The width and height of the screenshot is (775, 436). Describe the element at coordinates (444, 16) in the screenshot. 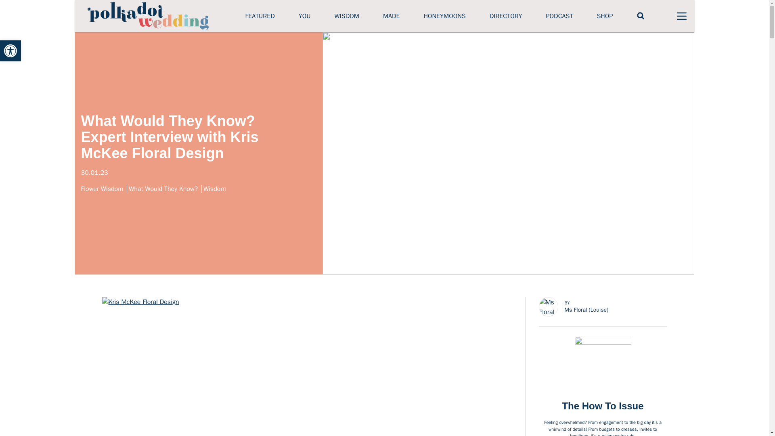

I see `HONEYMOONS` at that location.